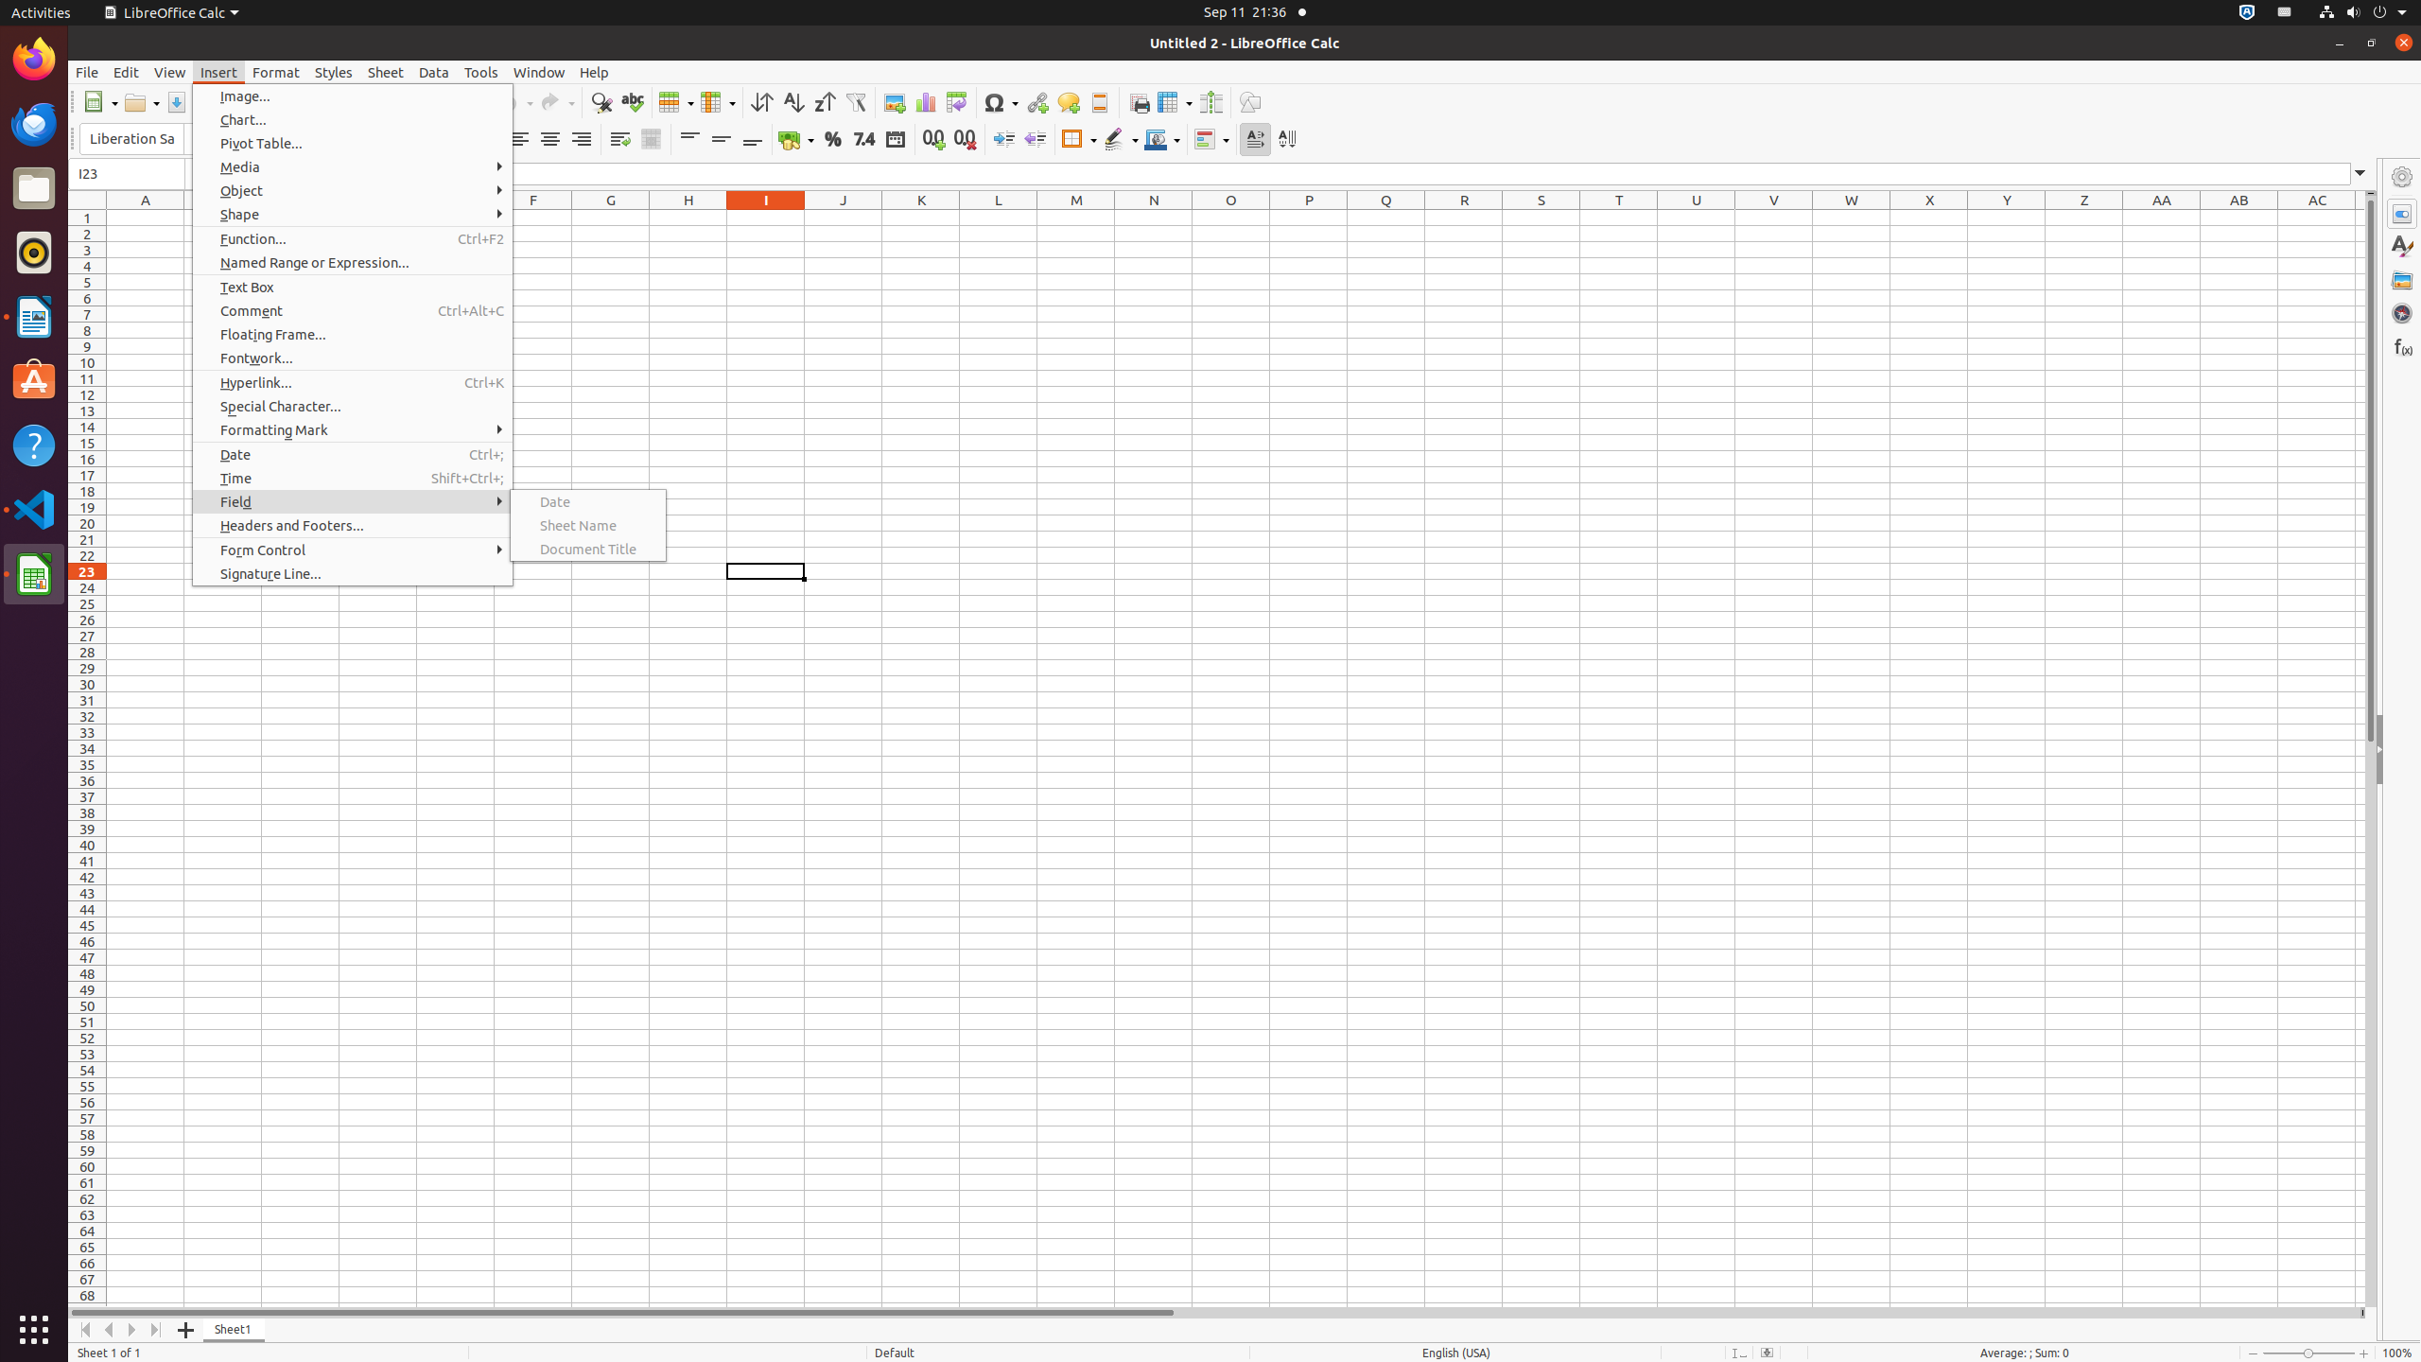 The height and width of the screenshot is (1362, 2421). Describe the element at coordinates (235, 1330) in the screenshot. I see `Sheet1` at that location.